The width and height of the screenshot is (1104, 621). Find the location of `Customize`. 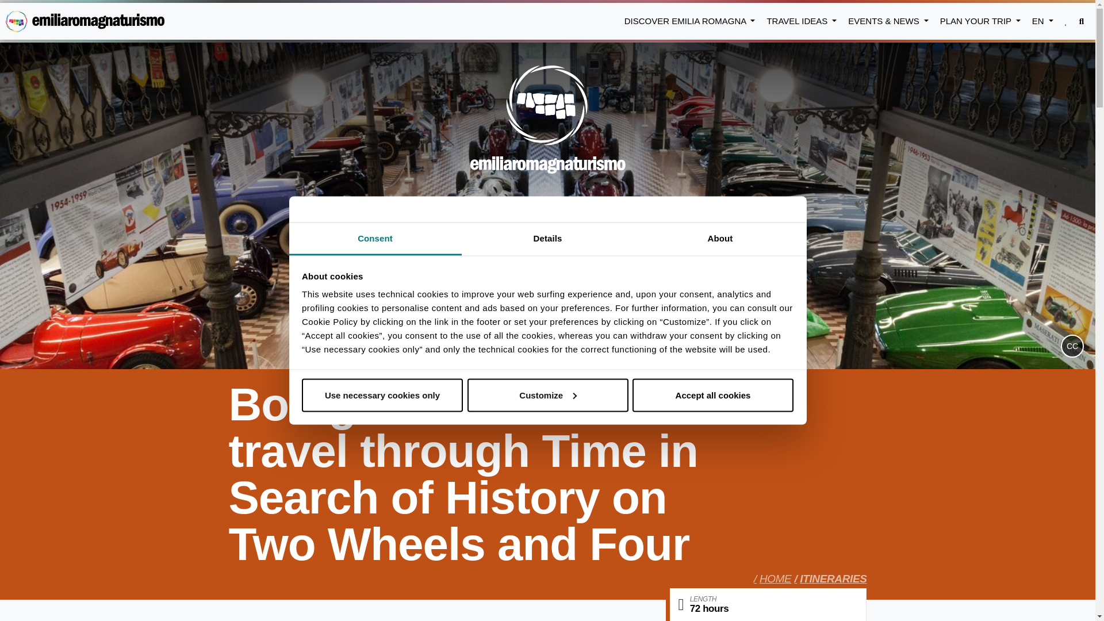

Customize is located at coordinates (547, 394).